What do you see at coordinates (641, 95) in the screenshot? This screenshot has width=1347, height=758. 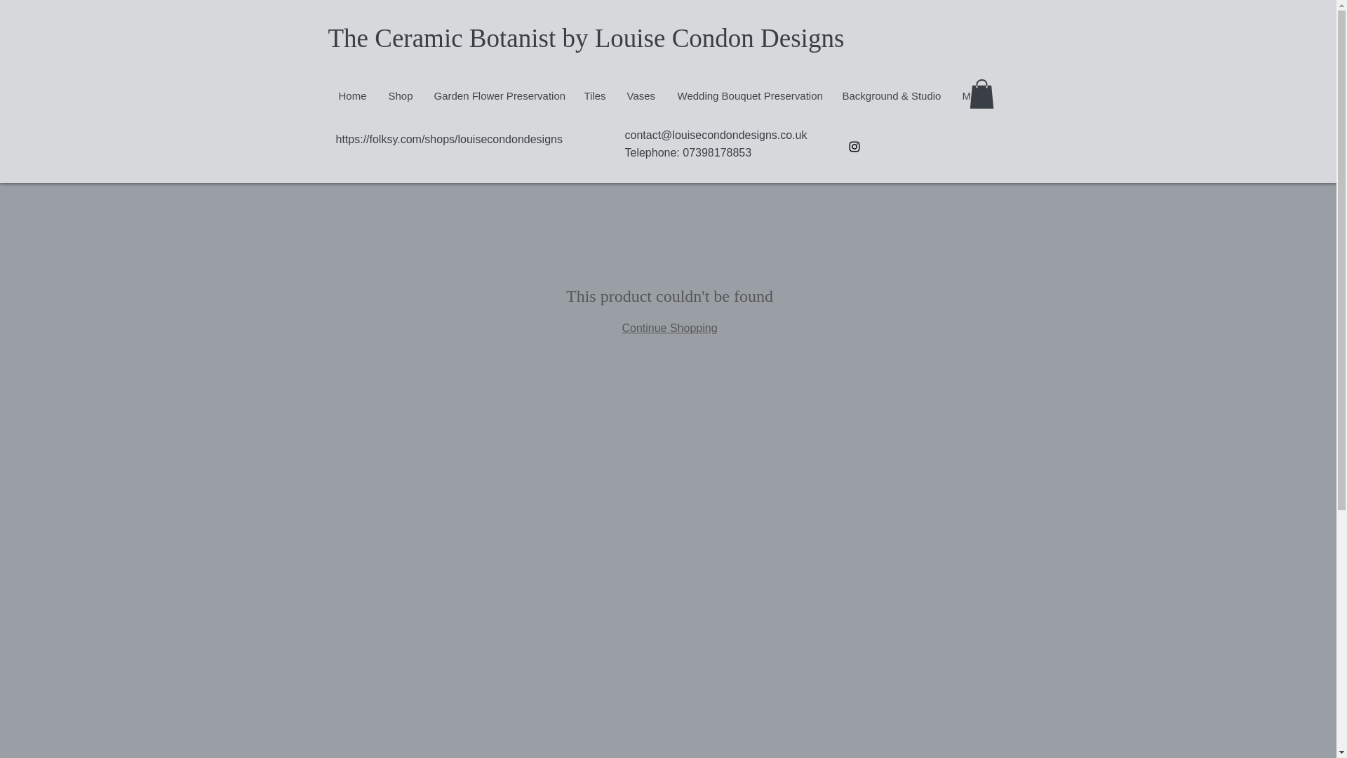 I see `Vases` at bounding box center [641, 95].